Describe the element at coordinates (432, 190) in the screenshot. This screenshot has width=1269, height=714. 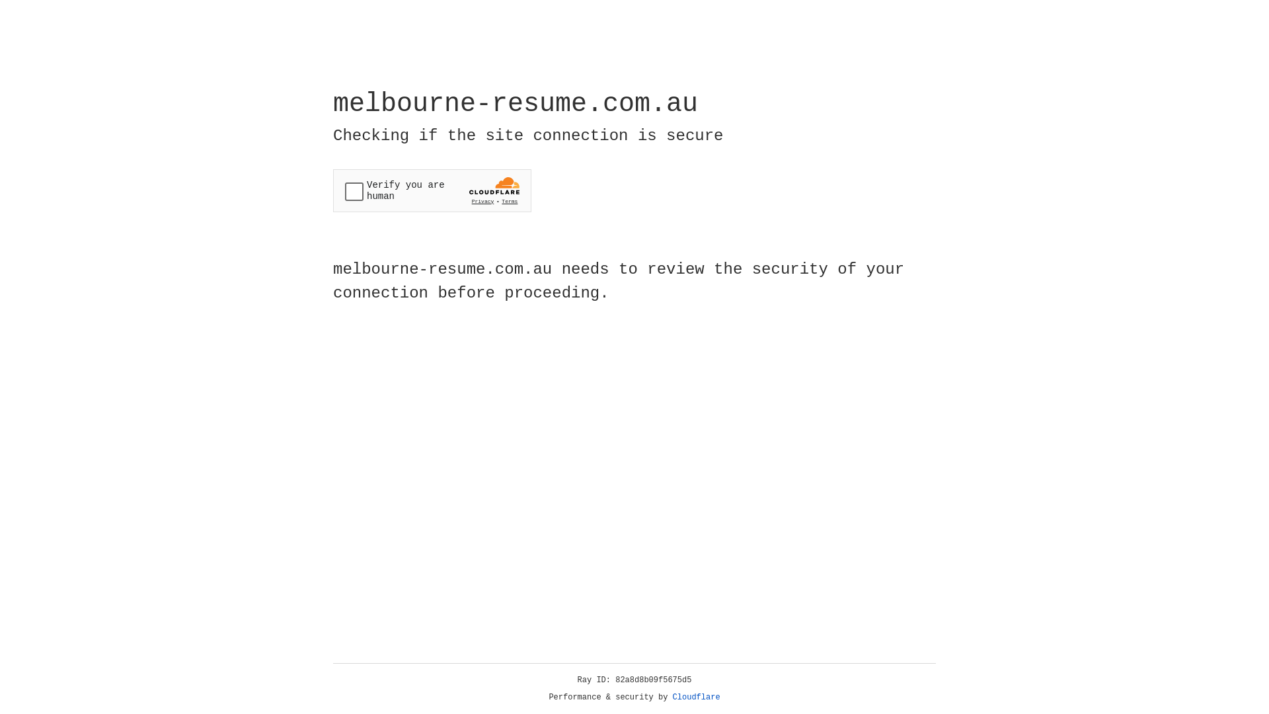
I see `Widget containing a Cloudflare security challenge` at that location.